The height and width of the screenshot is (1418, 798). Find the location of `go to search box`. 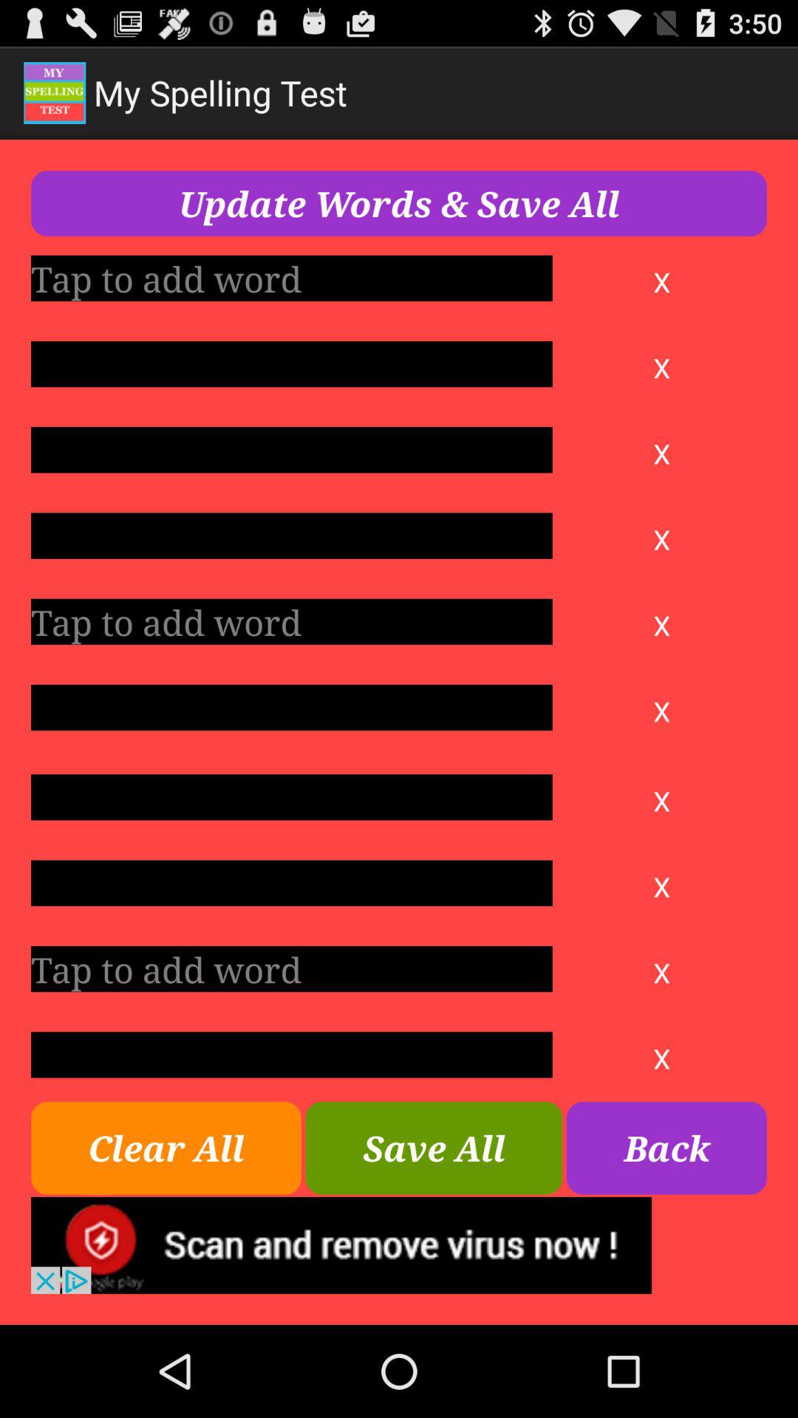

go to search box is located at coordinates (291, 883).